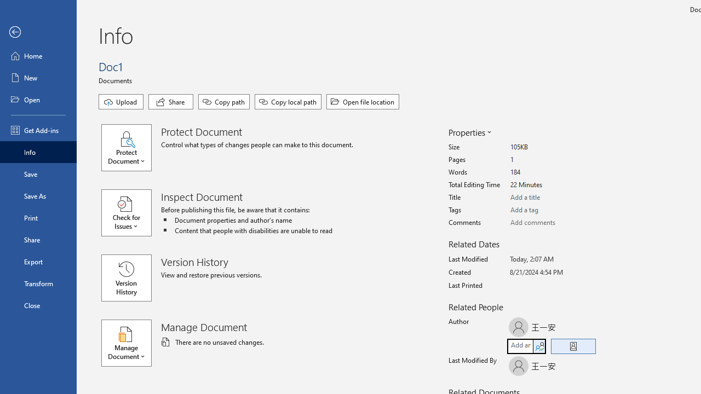 The width and height of the screenshot is (701, 394). What do you see at coordinates (117, 80) in the screenshot?
I see `Documents` at bounding box center [117, 80].